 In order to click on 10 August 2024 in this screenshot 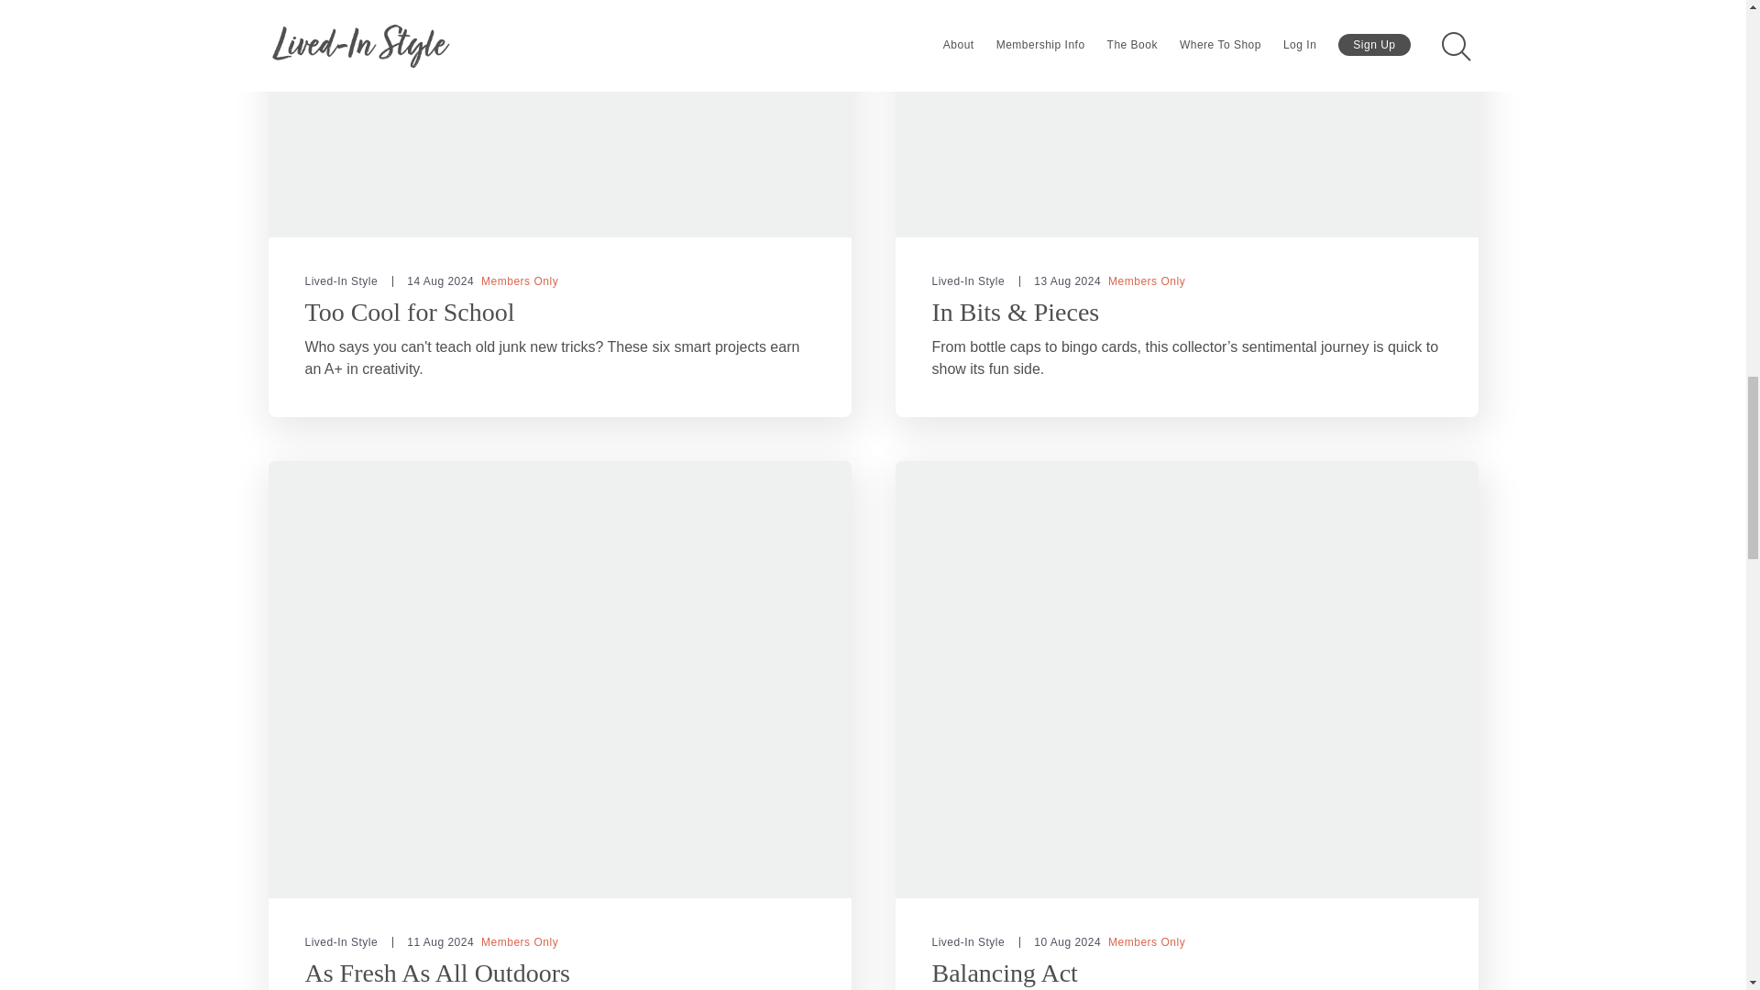, I will do `click(1060, 941)`.